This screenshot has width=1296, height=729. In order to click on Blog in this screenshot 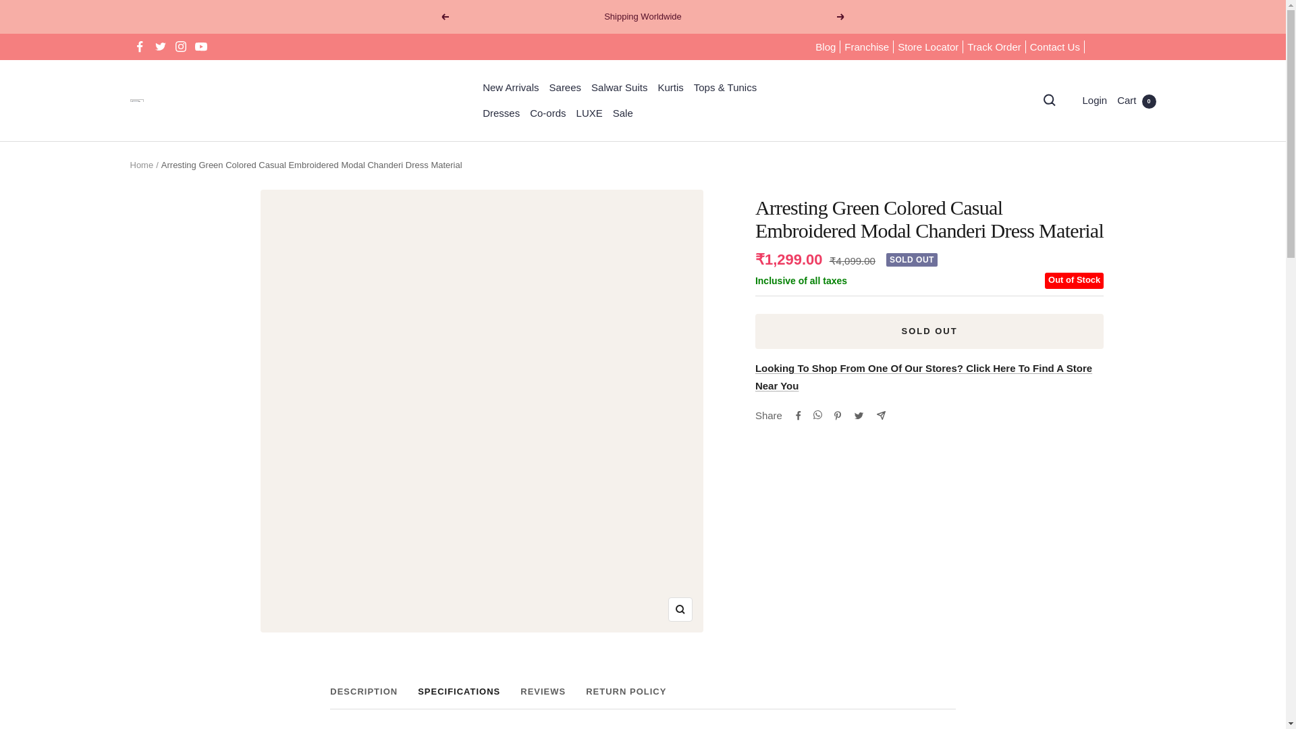, I will do `click(825, 47)`.